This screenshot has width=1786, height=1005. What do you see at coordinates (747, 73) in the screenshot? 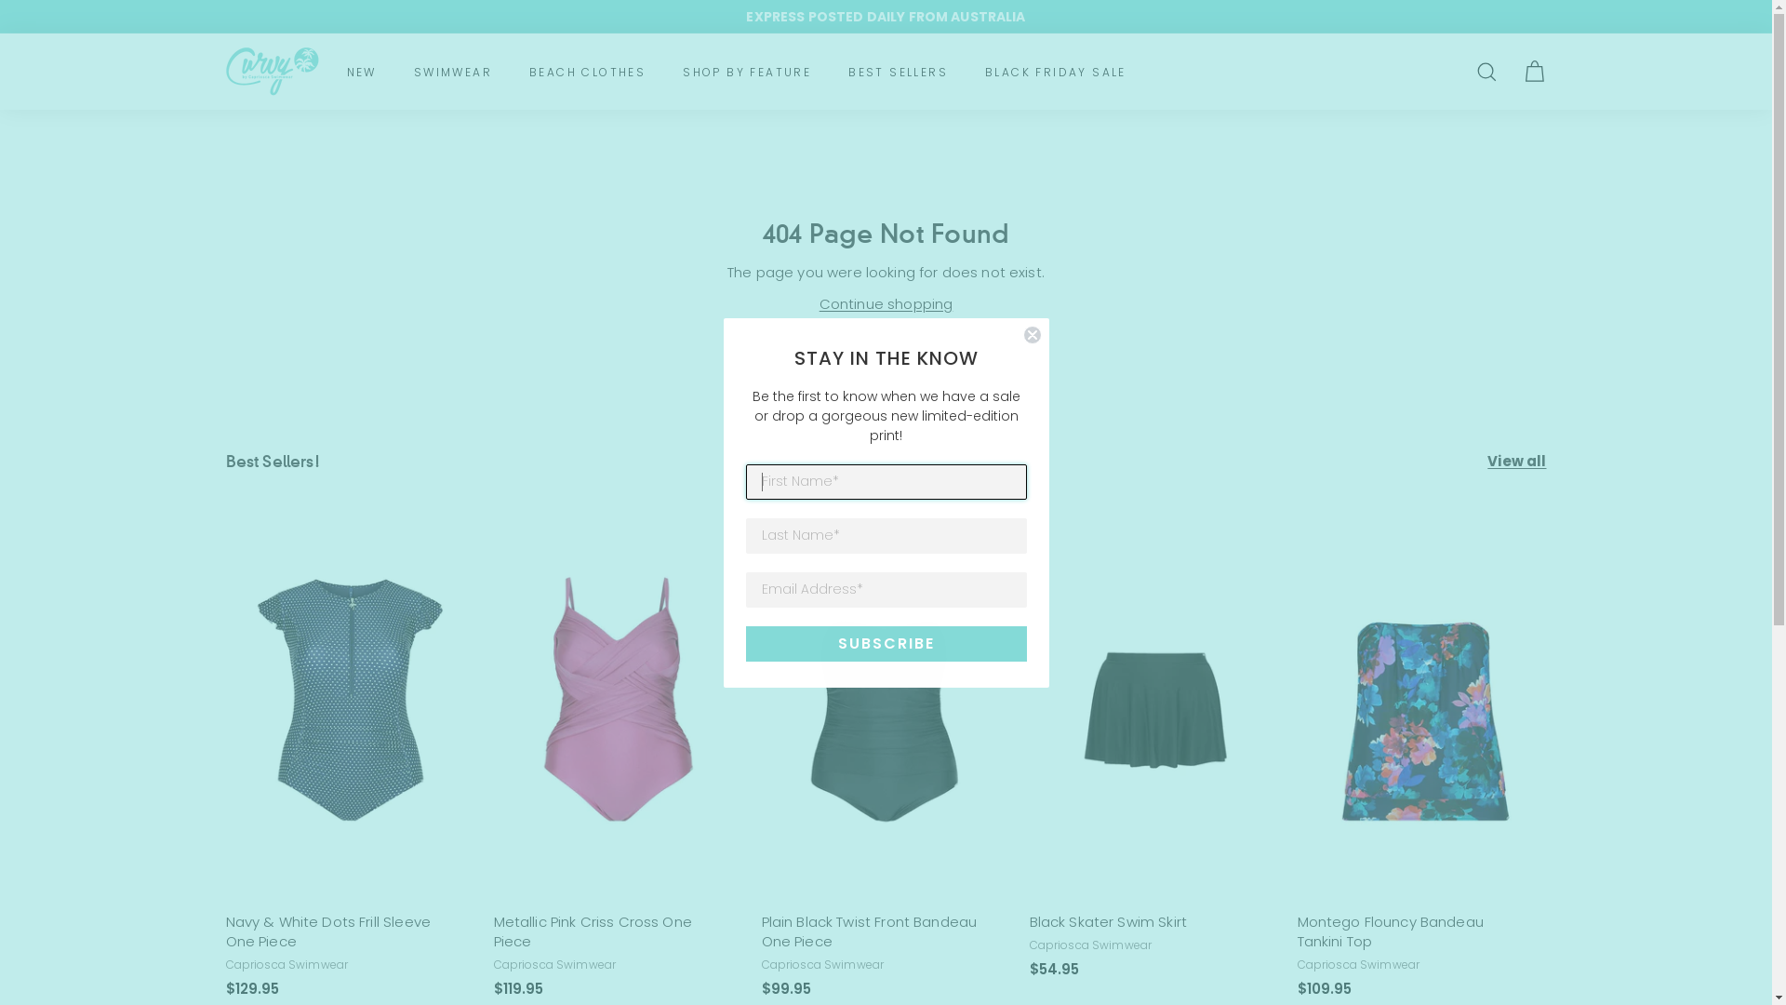
I see `SHOP BY FEATURE` at bounding box center [747, 73].